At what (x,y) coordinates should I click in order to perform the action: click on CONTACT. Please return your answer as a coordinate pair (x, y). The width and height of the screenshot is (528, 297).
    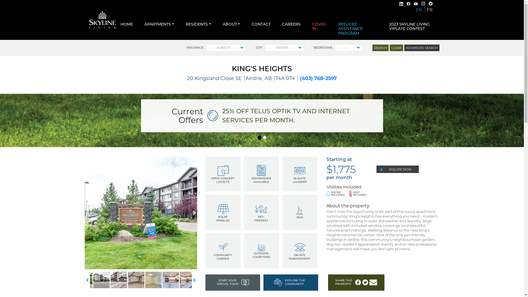
    Looking at the image, I should click on (261, 24).